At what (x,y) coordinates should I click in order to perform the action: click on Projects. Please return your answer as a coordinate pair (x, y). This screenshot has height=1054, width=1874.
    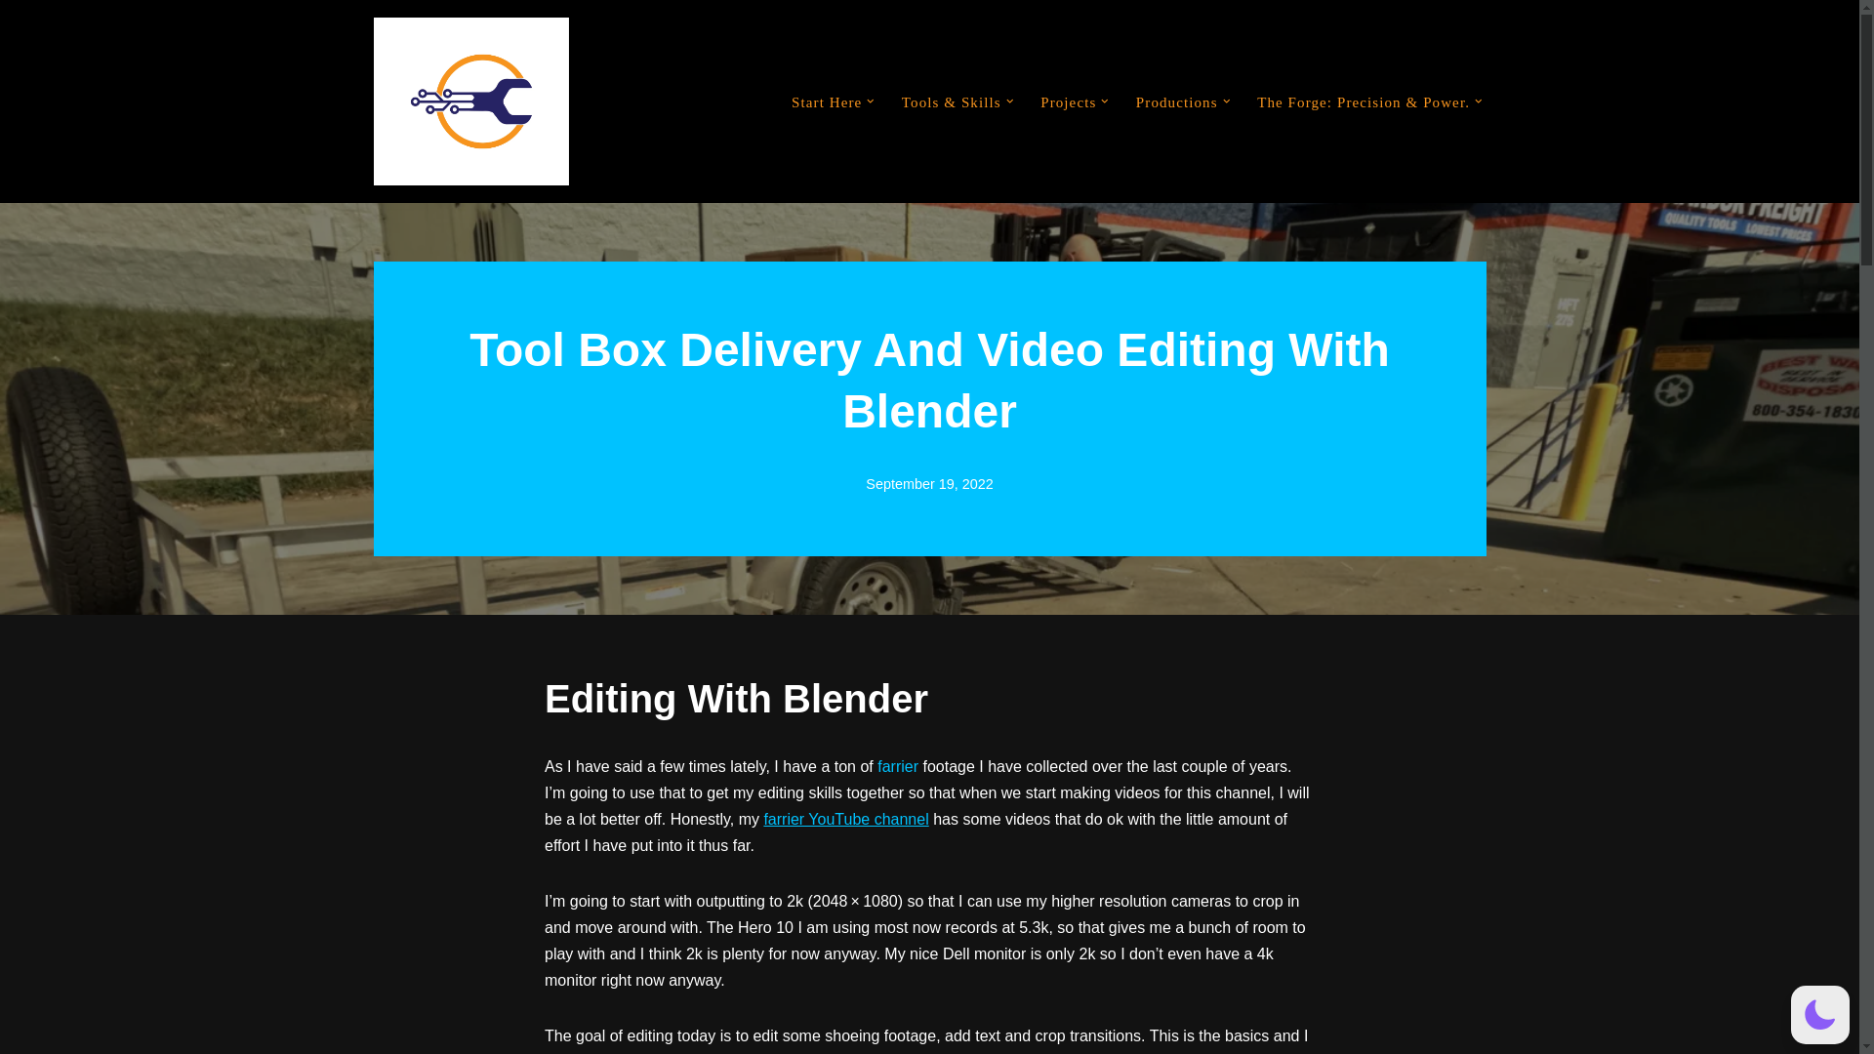
    Looking at the image, I should click on (1068, 101).